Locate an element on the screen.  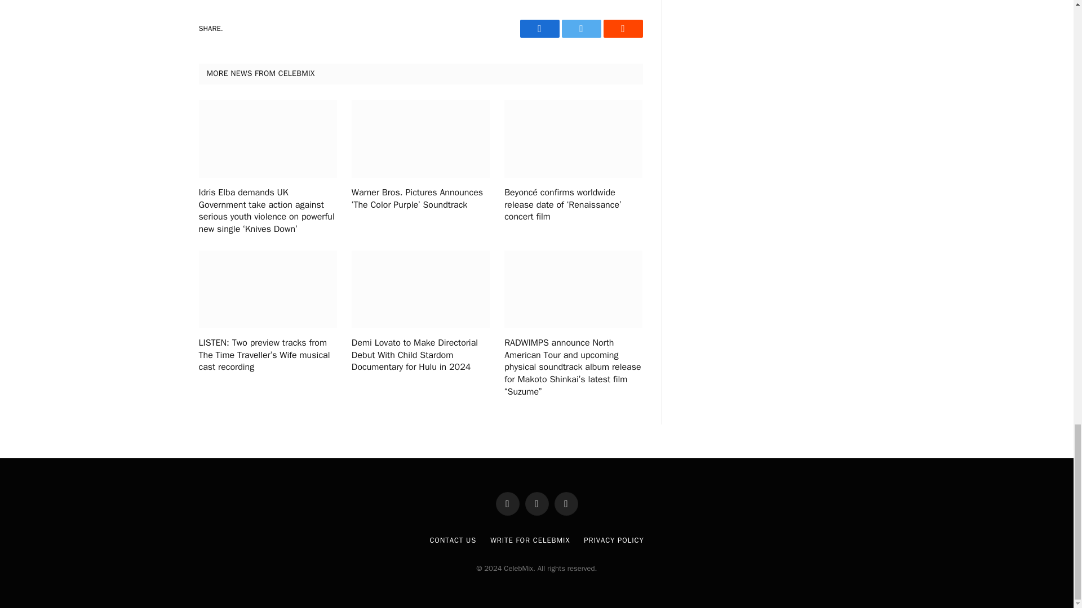
Reddit is located at coordinates (622, 28).